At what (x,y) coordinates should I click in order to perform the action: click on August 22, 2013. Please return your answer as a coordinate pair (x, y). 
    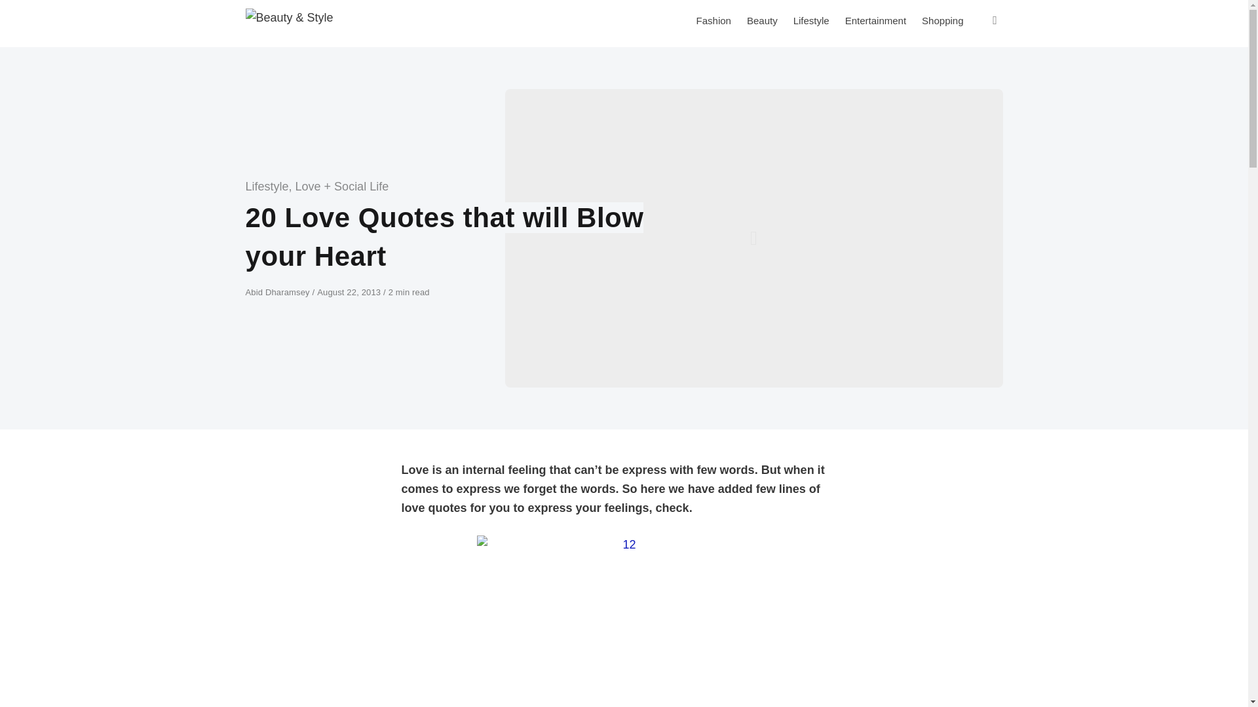
    Looking at the image, I should click on (350, 292).